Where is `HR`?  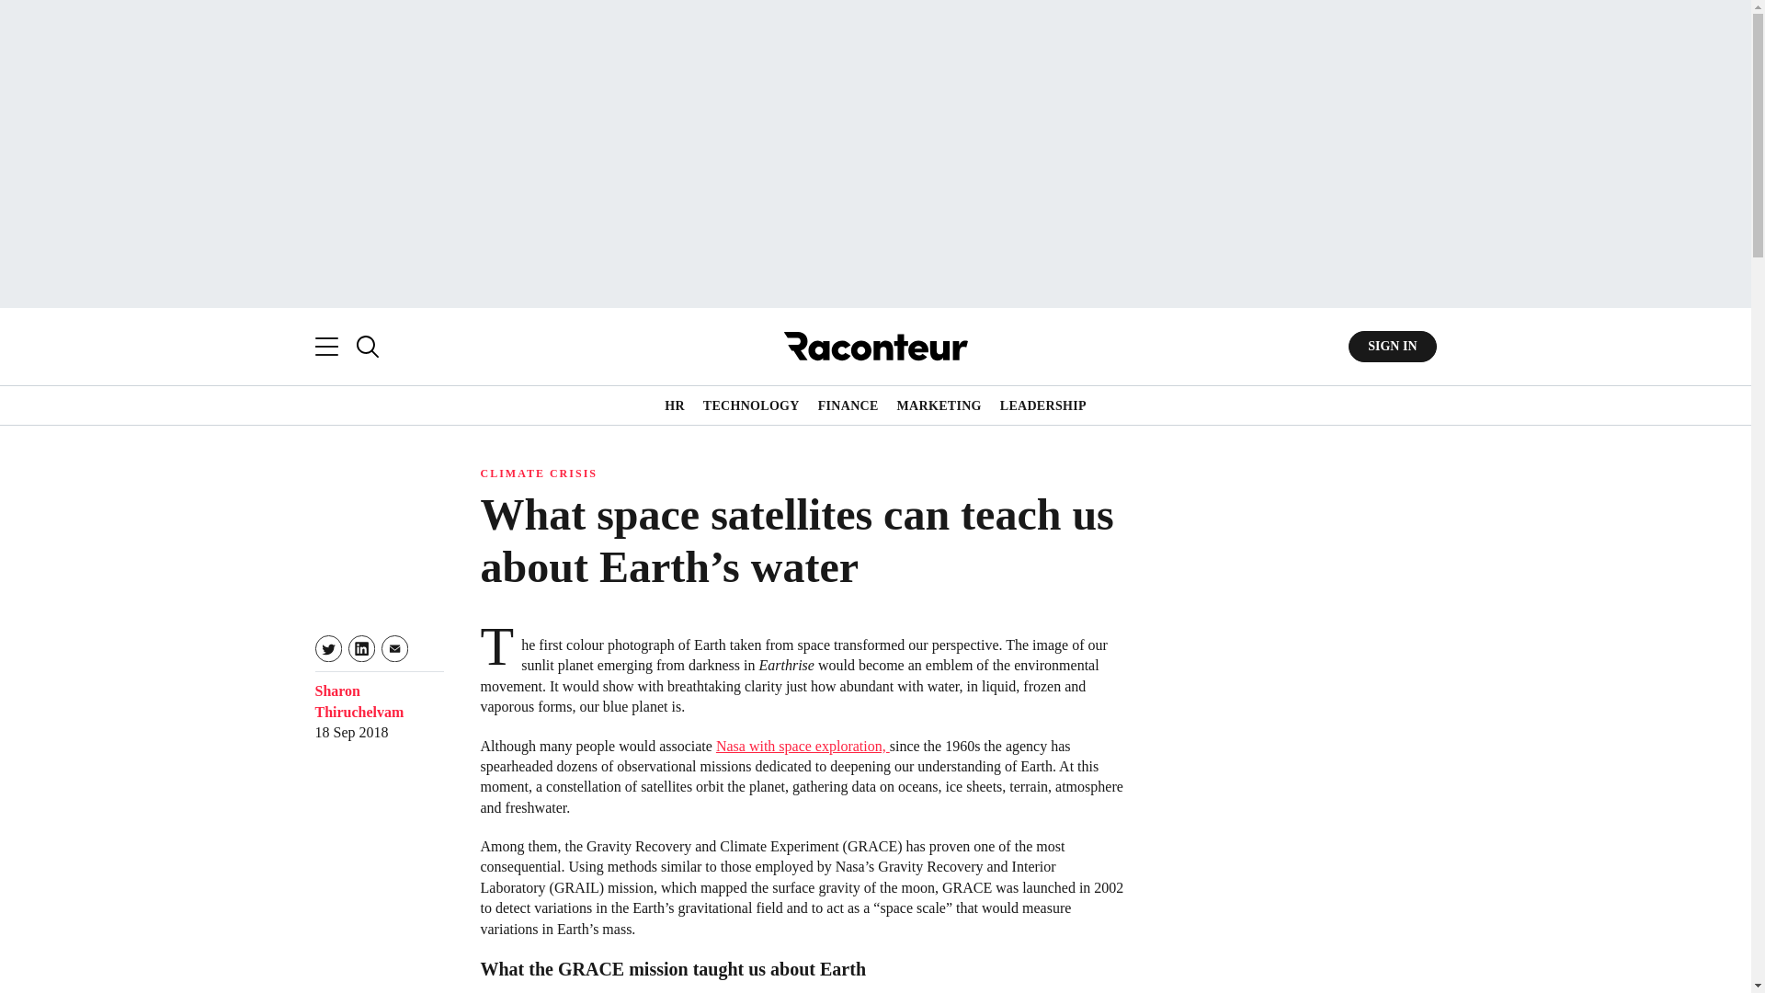 HR is located at coordinates (675, 406).